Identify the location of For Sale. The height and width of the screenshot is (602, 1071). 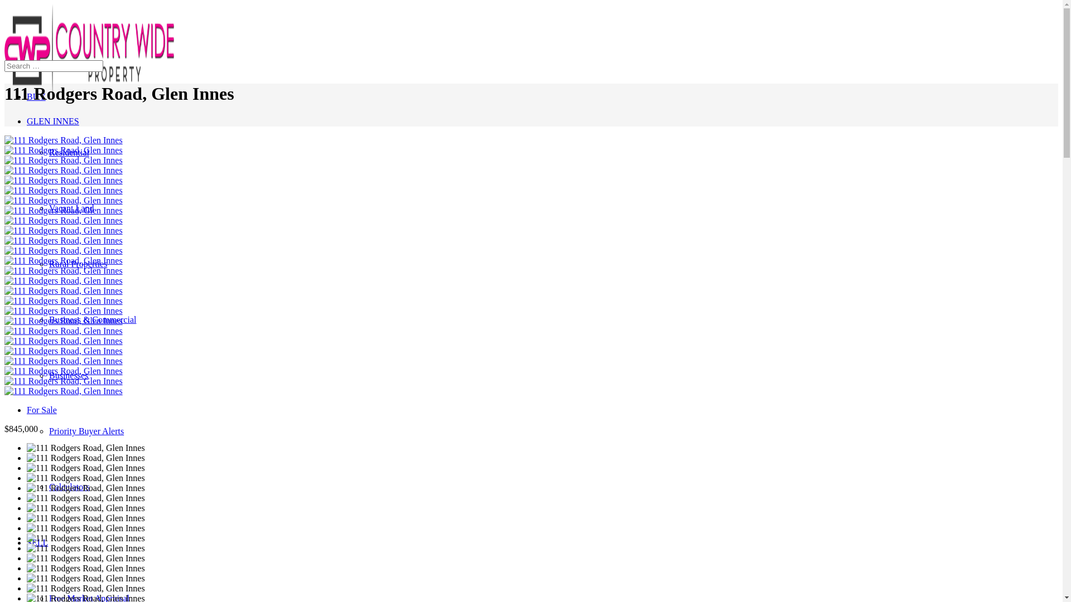
(42, 410).